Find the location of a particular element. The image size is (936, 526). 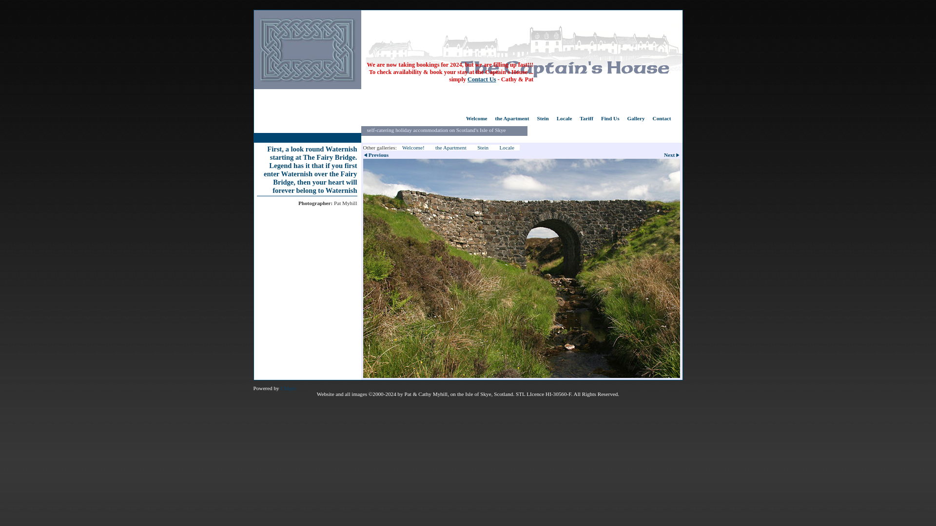

Welcome is located at coordinates (479, 121).